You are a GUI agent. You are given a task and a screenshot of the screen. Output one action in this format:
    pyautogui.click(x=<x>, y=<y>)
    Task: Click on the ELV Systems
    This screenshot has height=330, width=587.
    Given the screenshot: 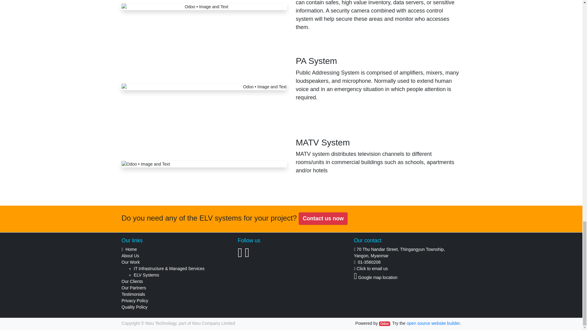 What is the action you would take?
    pyautogui.click(x=146, y=275)
    